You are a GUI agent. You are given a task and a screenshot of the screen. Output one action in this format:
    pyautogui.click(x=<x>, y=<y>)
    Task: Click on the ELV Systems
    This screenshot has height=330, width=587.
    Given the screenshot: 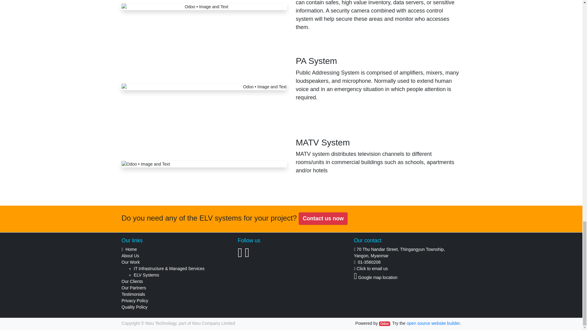 What is the action you would take?
    pyautogui.click(x=146, y=275)
    